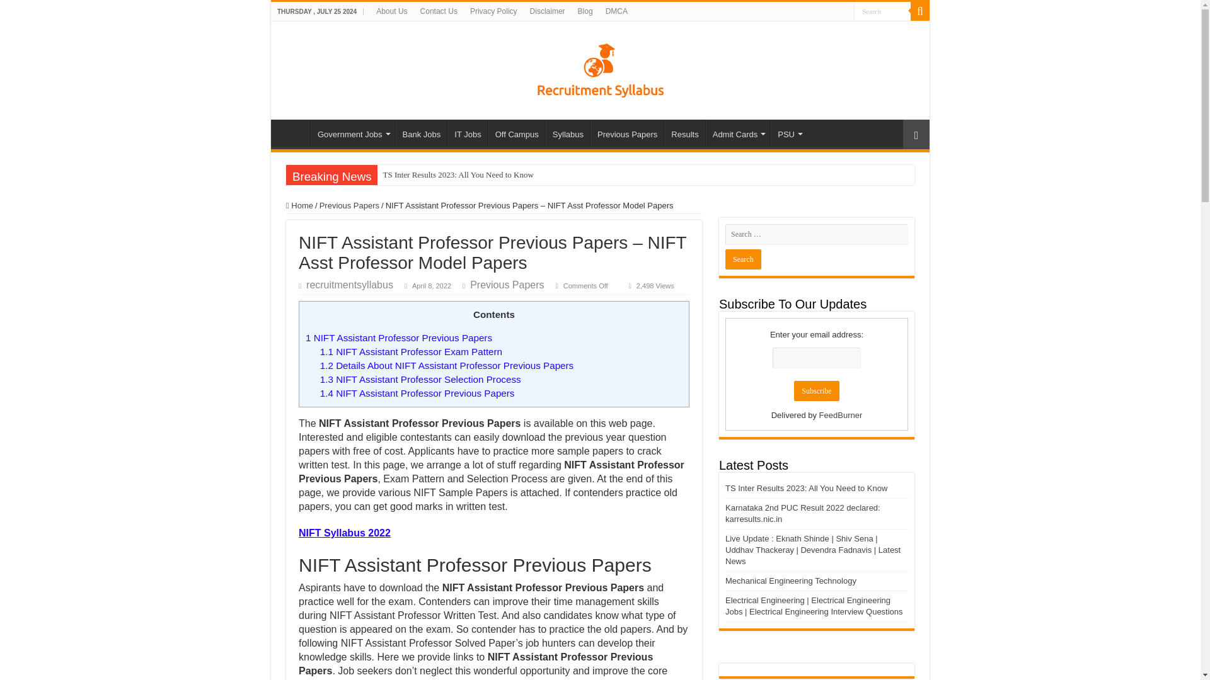 The height and width of the screenshot is (680, 1210). I want to click on Disclaimer, so click(547, 11).